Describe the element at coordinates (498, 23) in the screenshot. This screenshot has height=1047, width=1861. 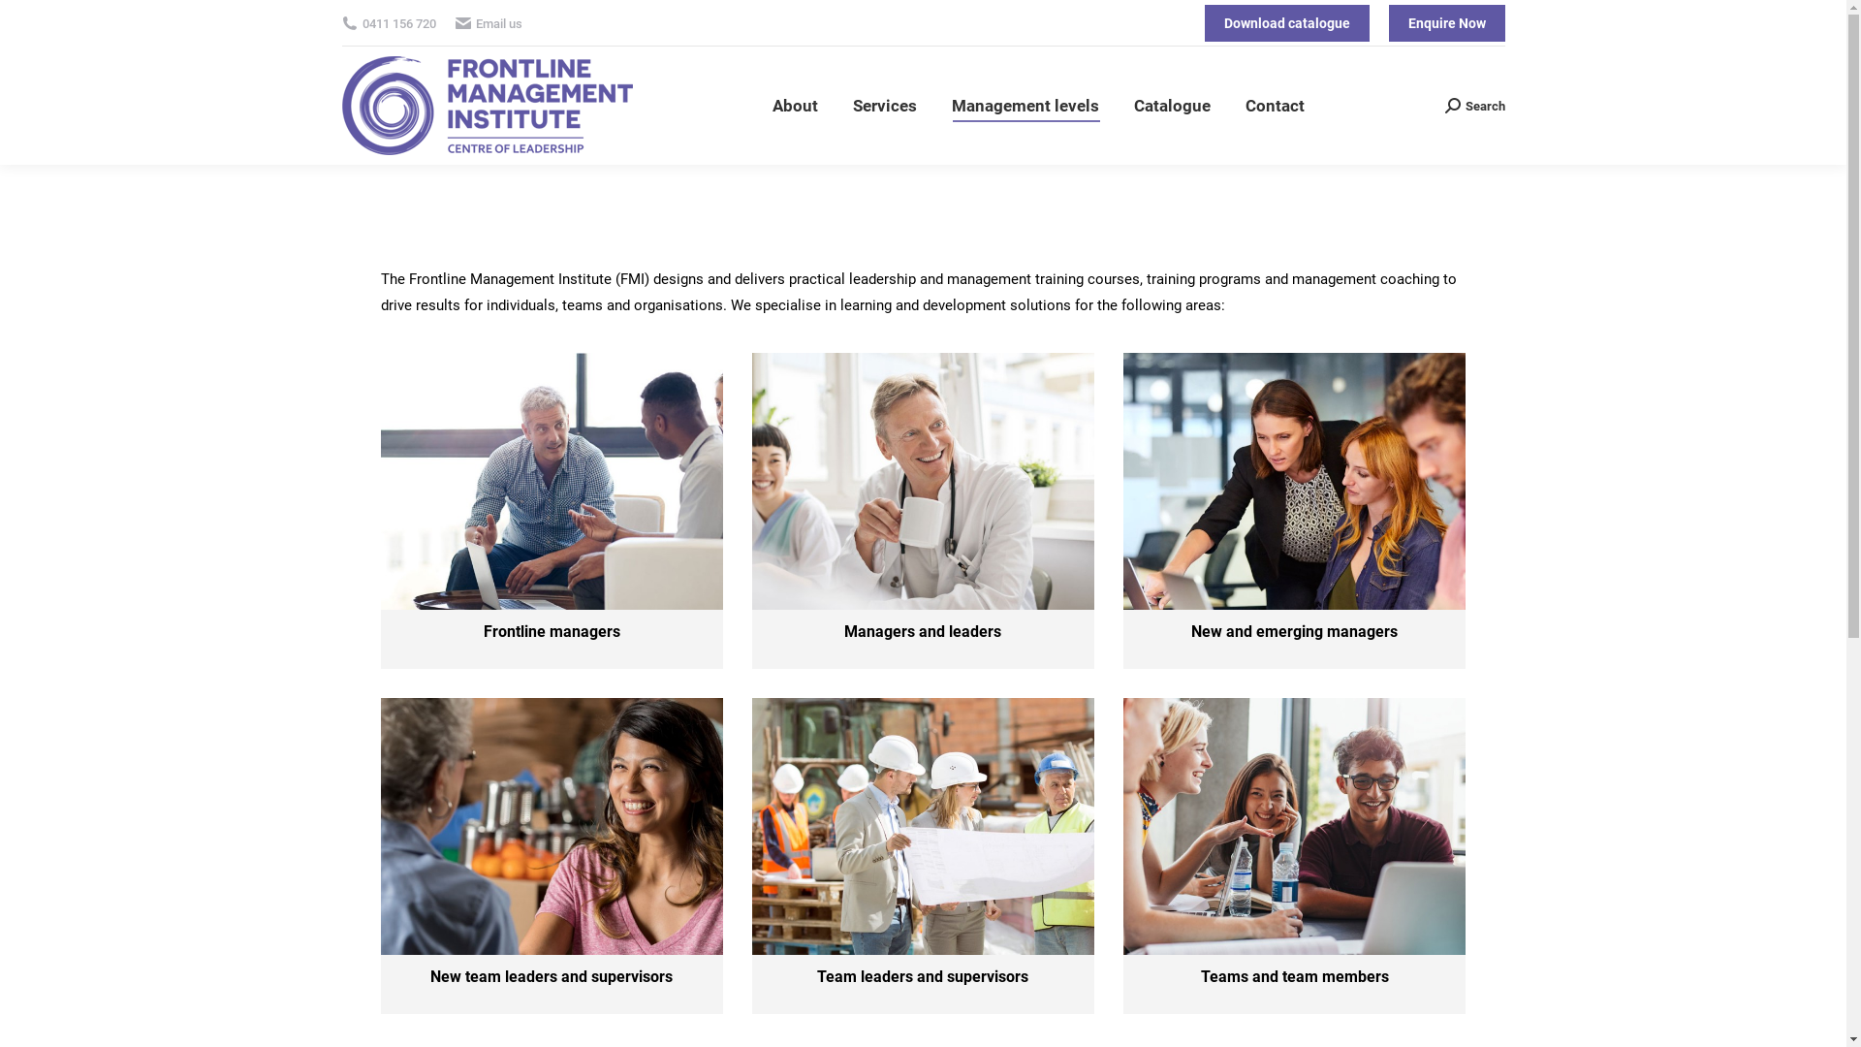
I see `Email us` at that location.